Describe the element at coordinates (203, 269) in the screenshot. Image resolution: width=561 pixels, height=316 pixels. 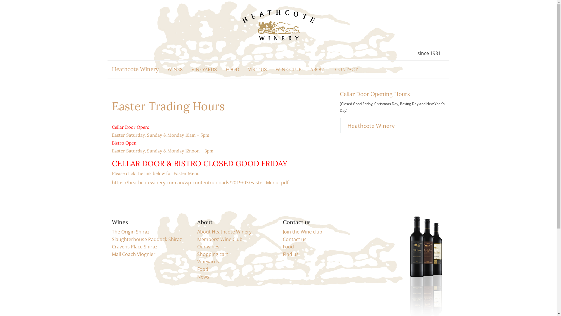
I see `Food` at that location.